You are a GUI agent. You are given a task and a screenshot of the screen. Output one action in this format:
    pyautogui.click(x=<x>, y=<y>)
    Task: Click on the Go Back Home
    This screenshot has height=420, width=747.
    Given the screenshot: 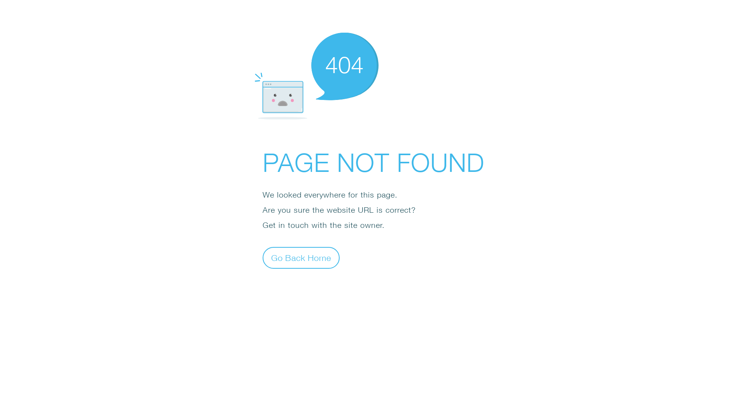 What is the action you would take?
    pyautogui.click(x=301, y=257)
    